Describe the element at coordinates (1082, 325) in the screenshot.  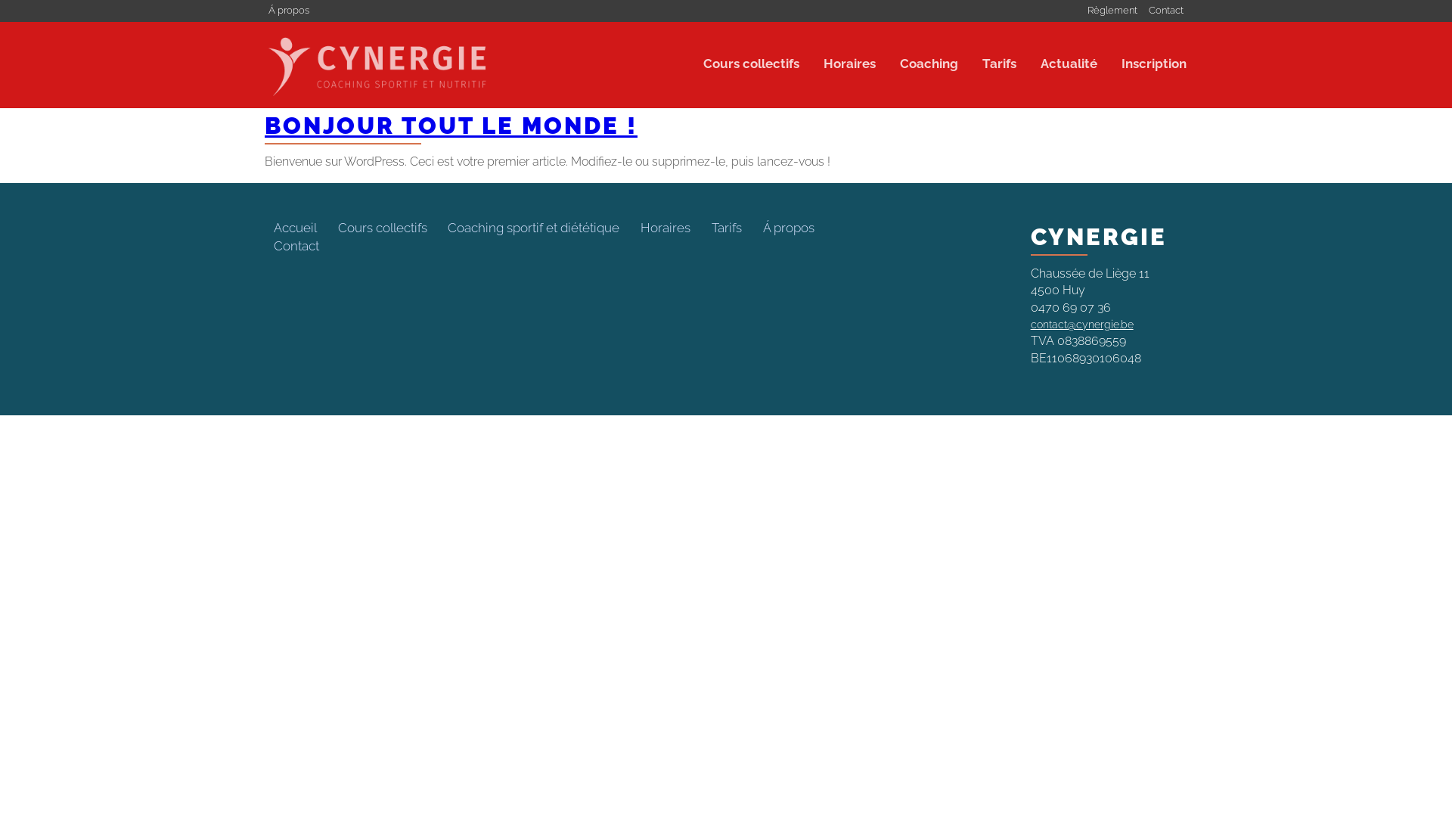
I see `contact@cynergie.be` at that location.